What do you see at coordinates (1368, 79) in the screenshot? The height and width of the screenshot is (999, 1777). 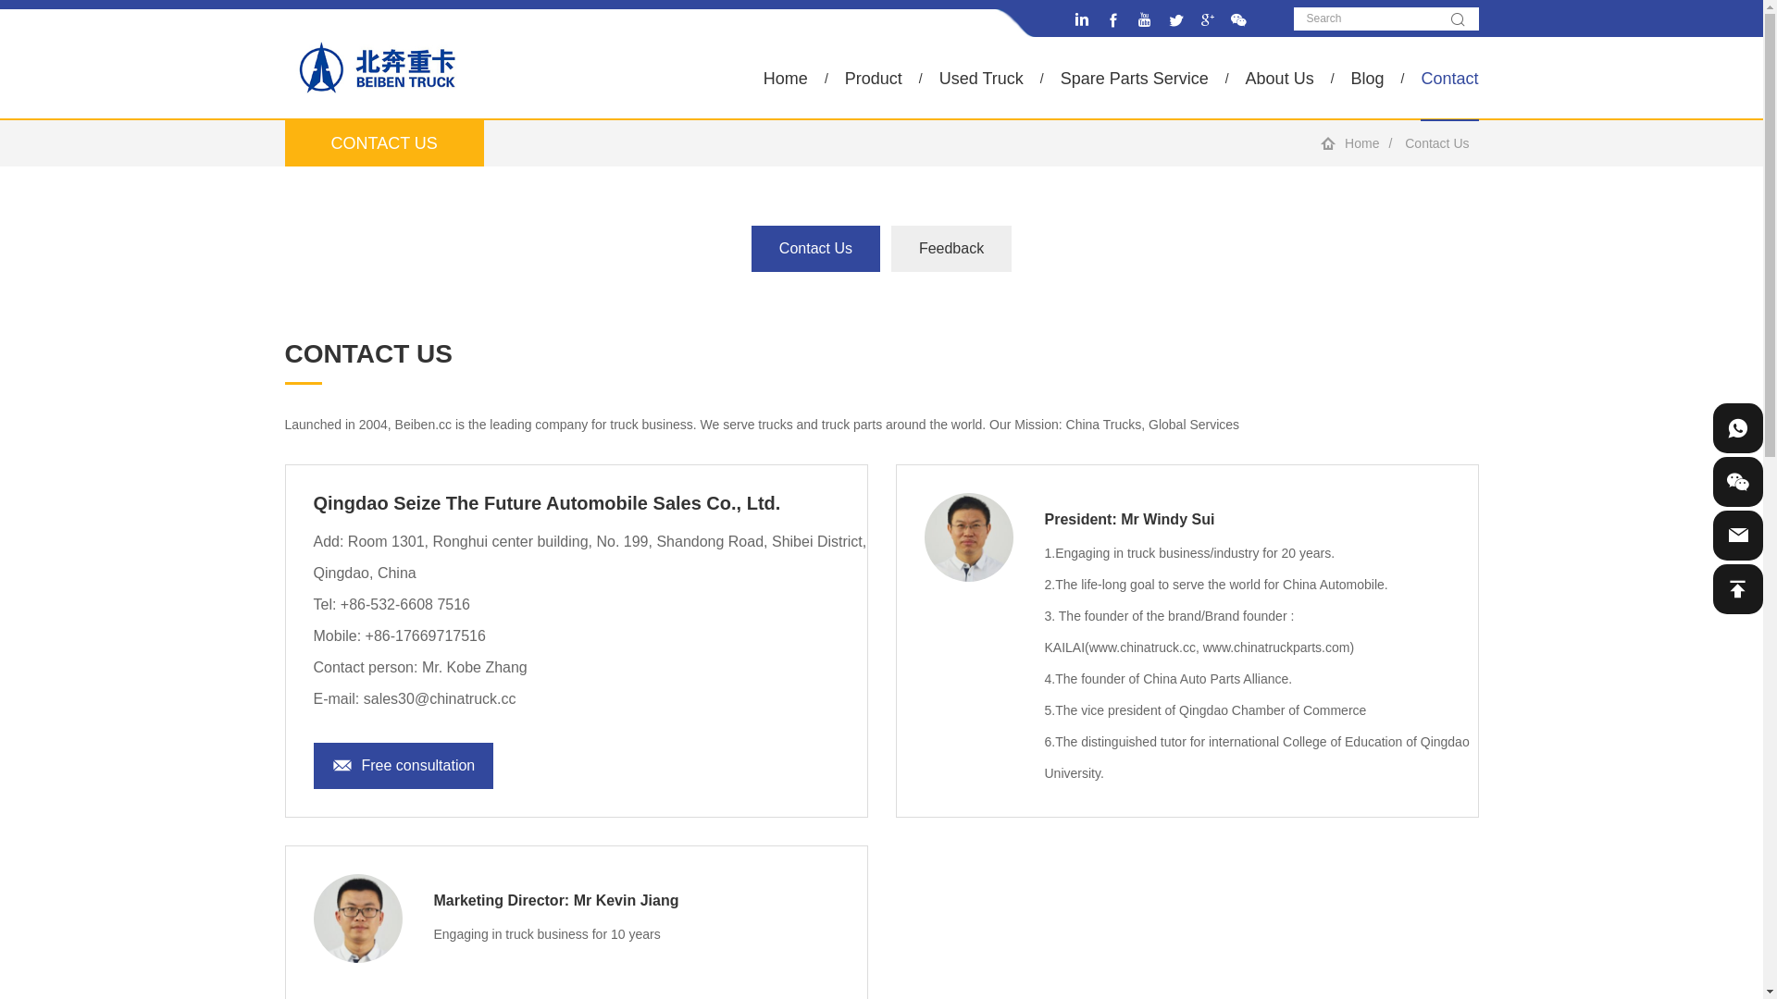 I see `Blog` at bounding box center [1368, 79].